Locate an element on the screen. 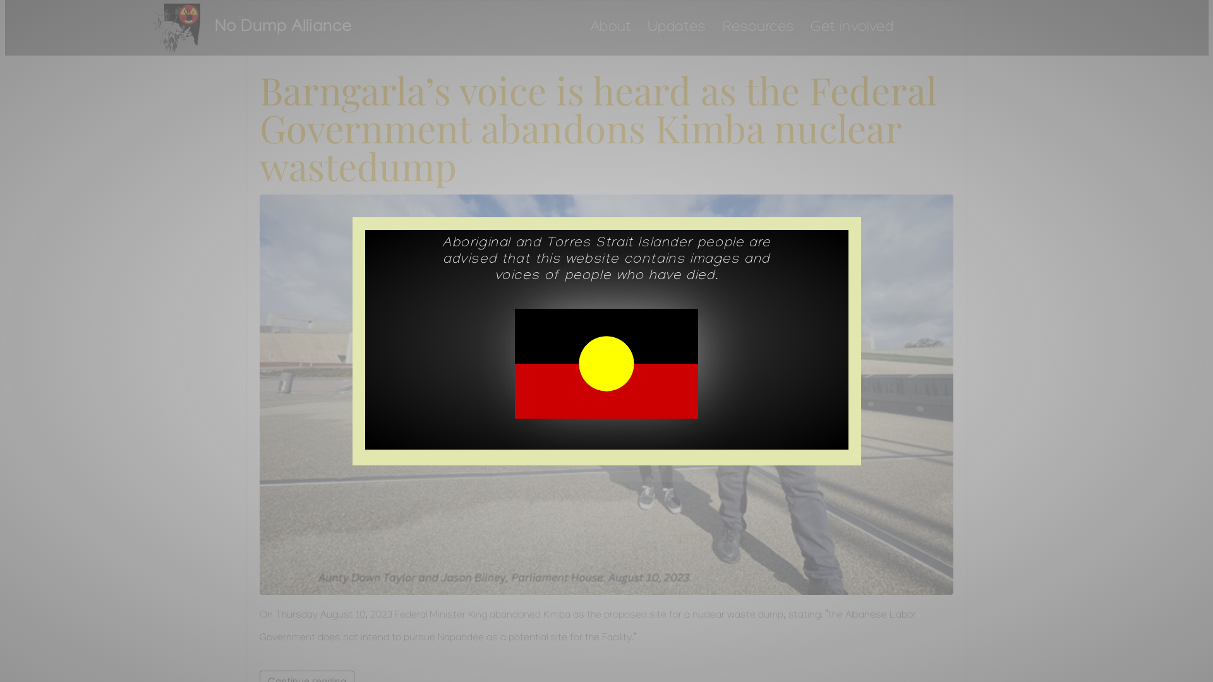  No Dump Alliance is located at coordinates (283, 28).